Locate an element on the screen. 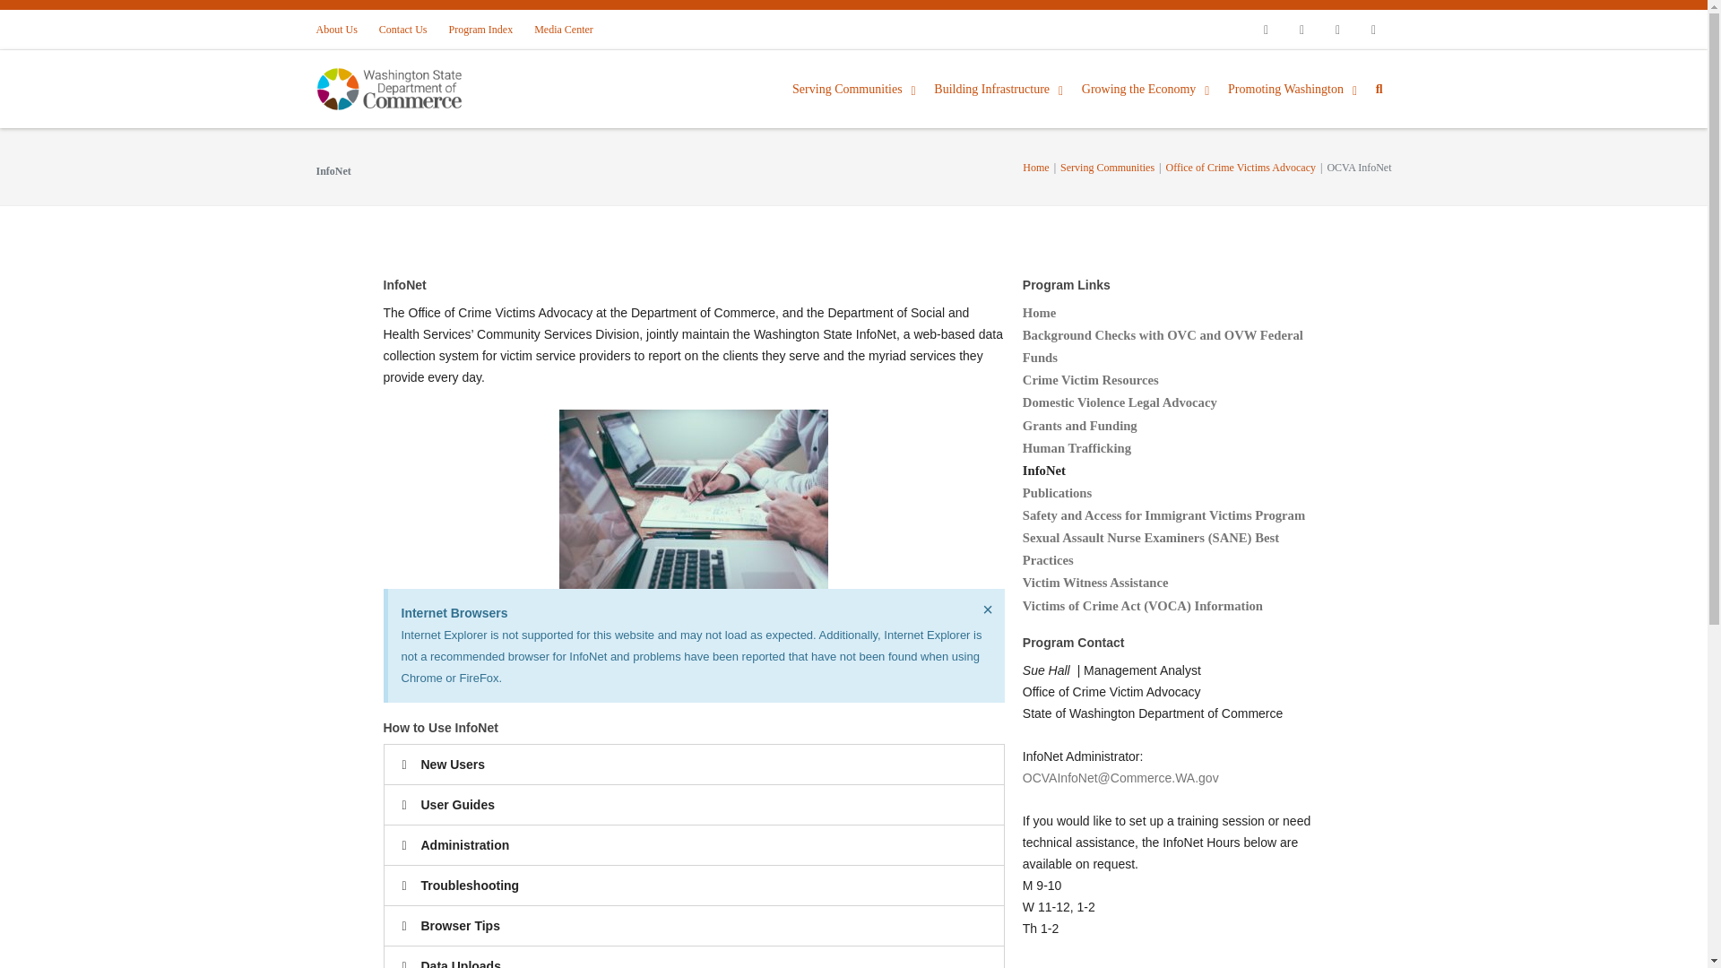 This screenshot has width=1721, height=968. Instagram is located at coordinates (1337, 29).